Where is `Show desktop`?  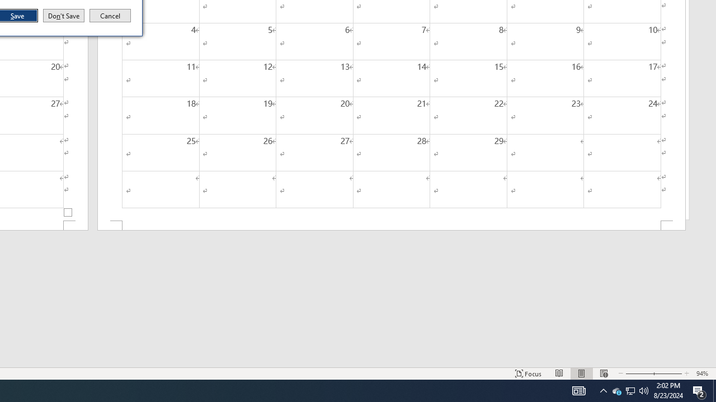
Show desktop is located at coordinates (714, 391).